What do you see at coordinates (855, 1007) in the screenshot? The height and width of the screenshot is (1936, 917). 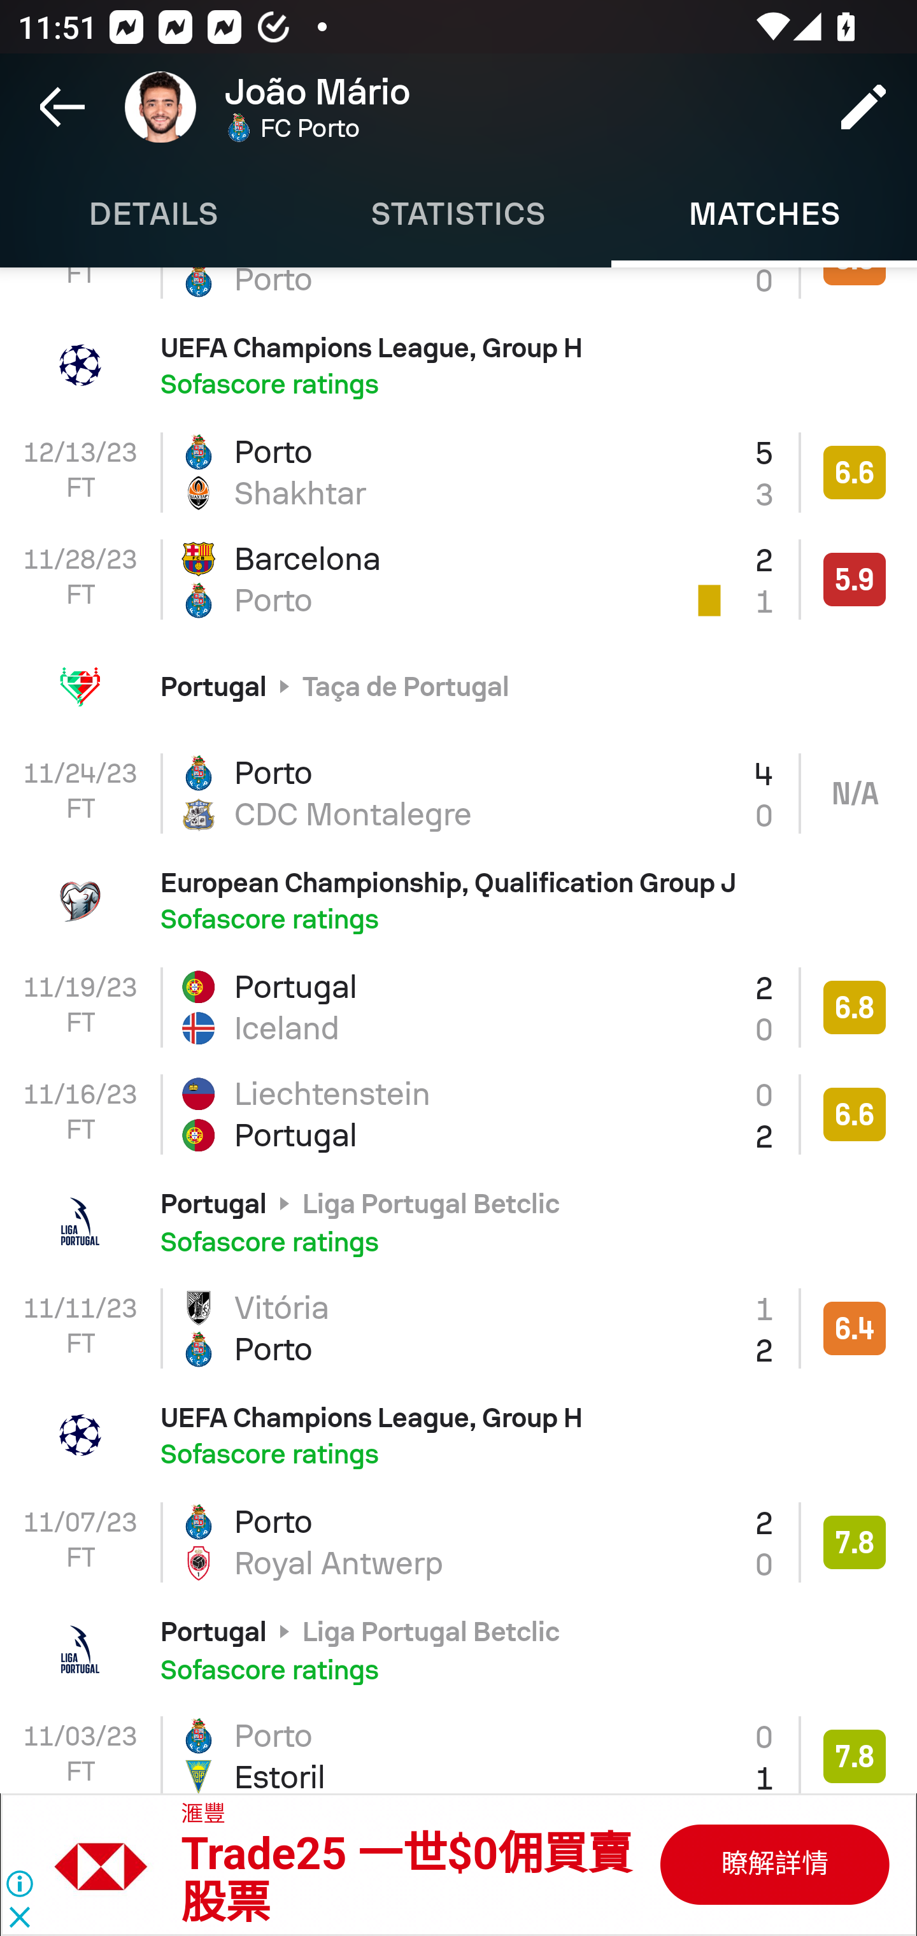 I see `6.8` at bounding box center [855, 1007].